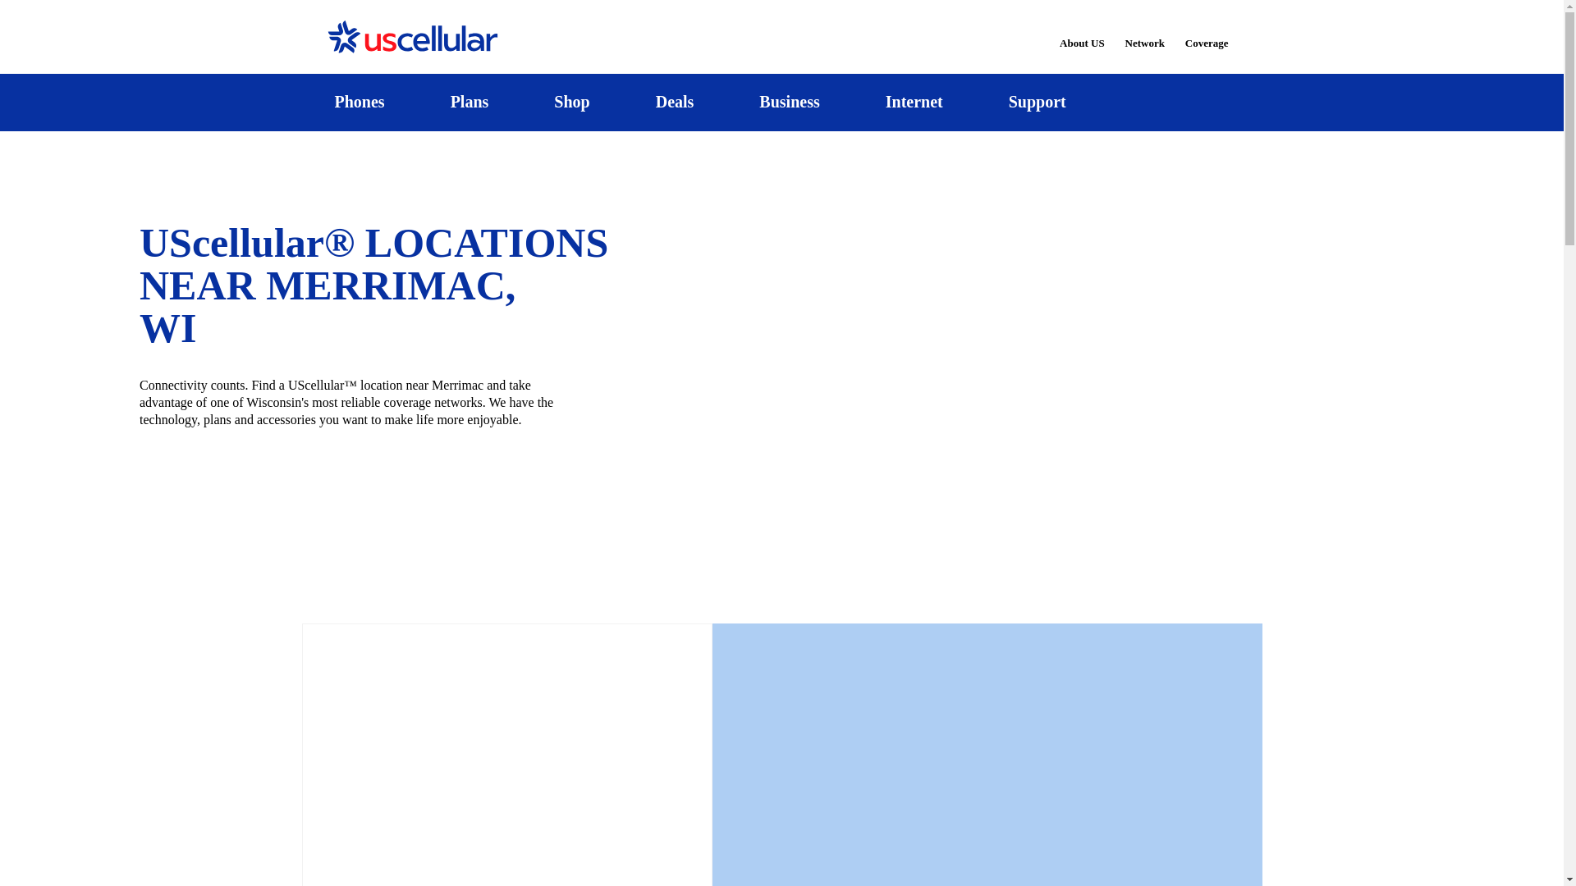 This screenshot has height=886, width=1576. What do you see at coordinates (571, 102) in the screenshot?
I see `Shop` at bounding box center [571, 102].